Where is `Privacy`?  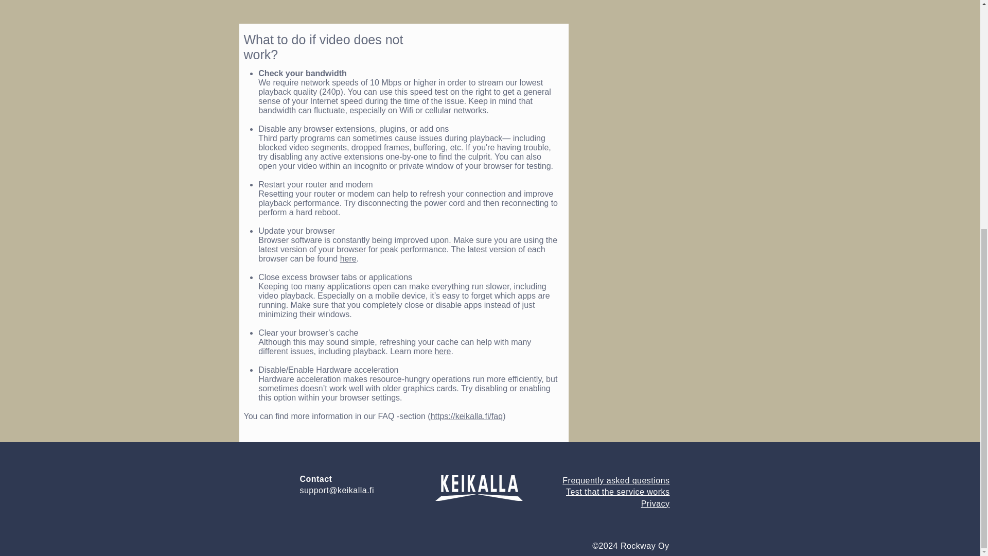
Privacy is located at coordinates (348, 258).